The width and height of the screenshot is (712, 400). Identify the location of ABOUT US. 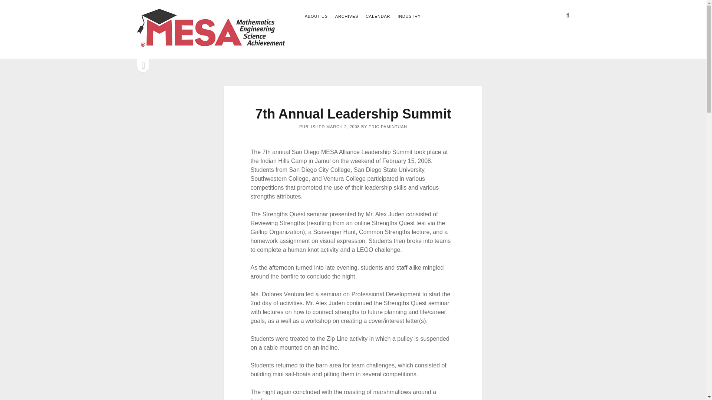
(316, 17).